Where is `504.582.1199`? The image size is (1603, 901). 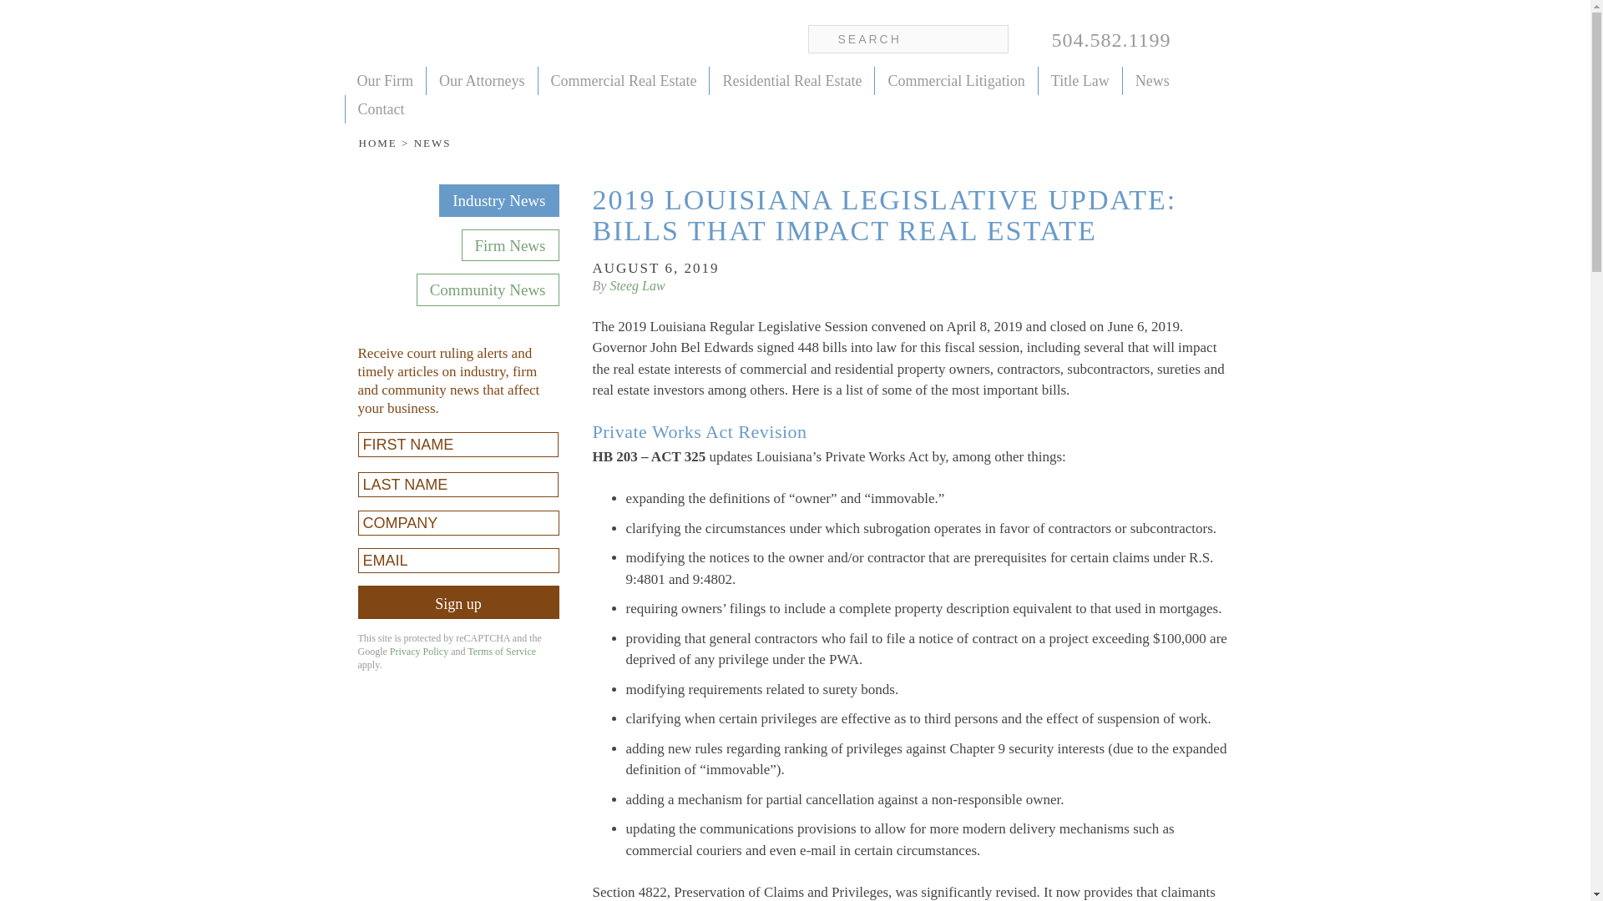 504.582.1199 is located at coordinates (1102, 42).